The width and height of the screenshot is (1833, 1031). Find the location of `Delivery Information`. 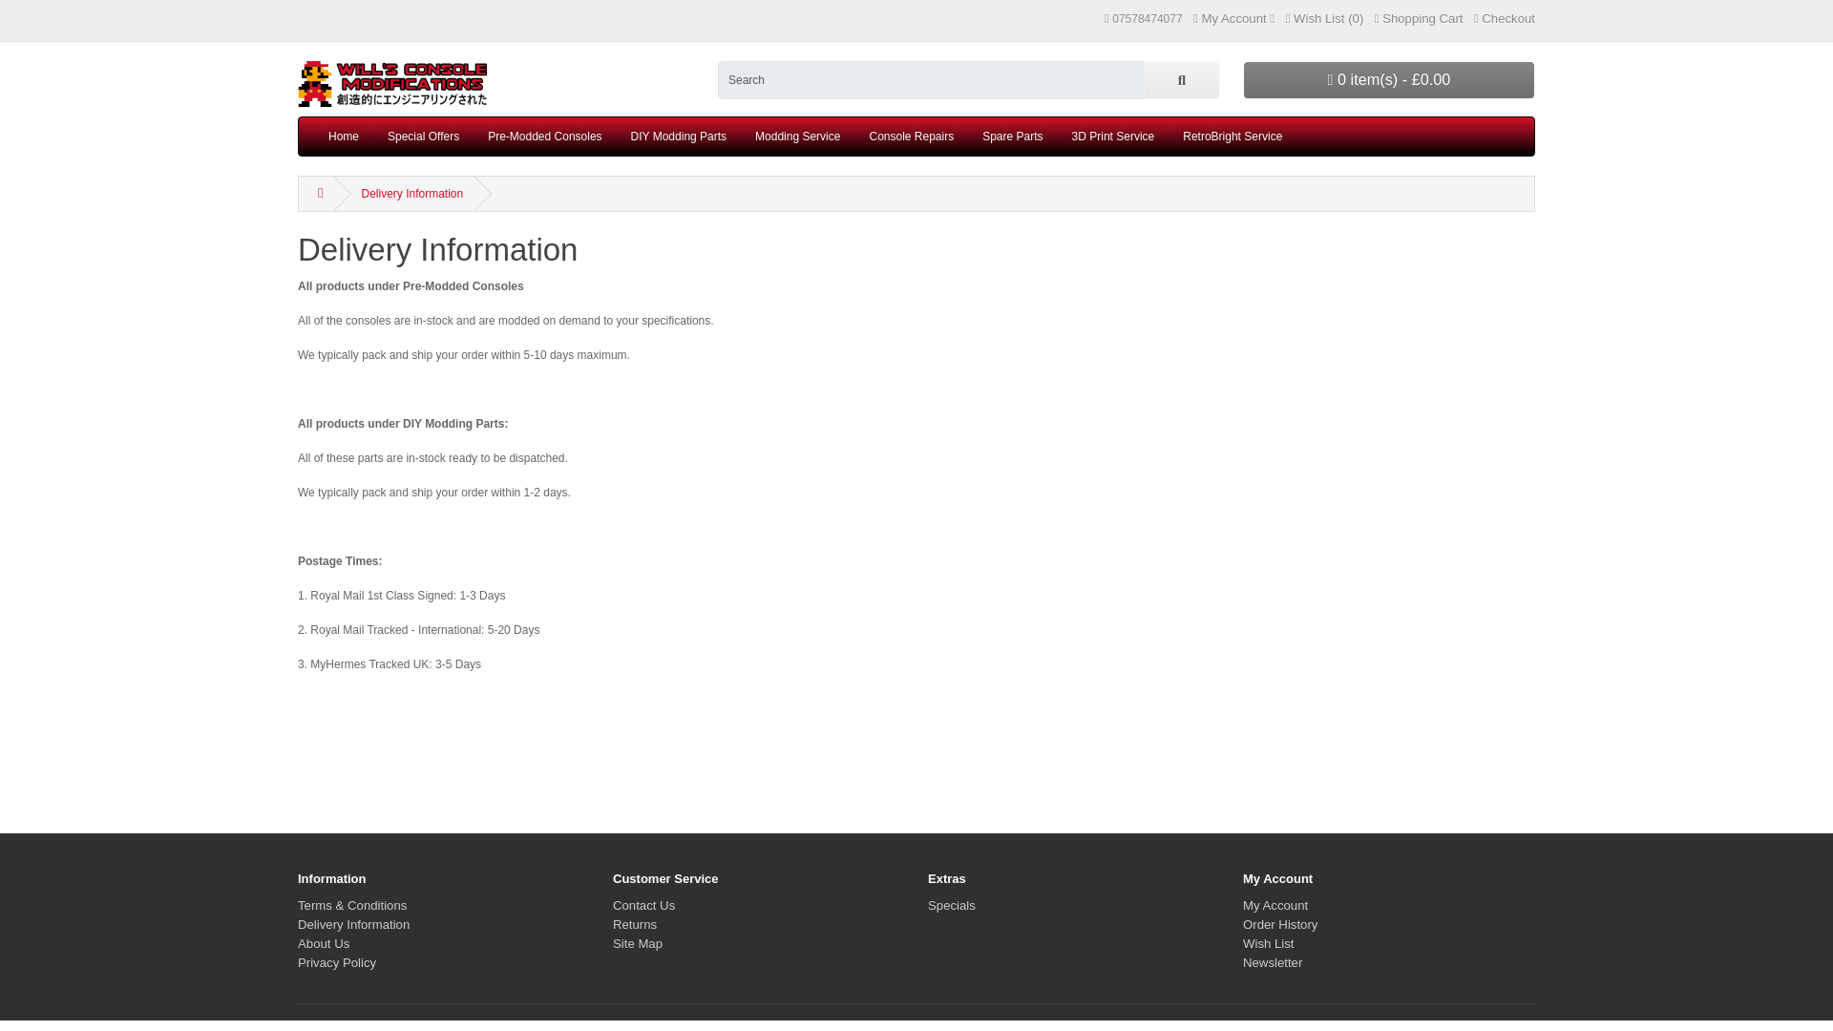

Delivery Information is located at coordinates (412, 193).